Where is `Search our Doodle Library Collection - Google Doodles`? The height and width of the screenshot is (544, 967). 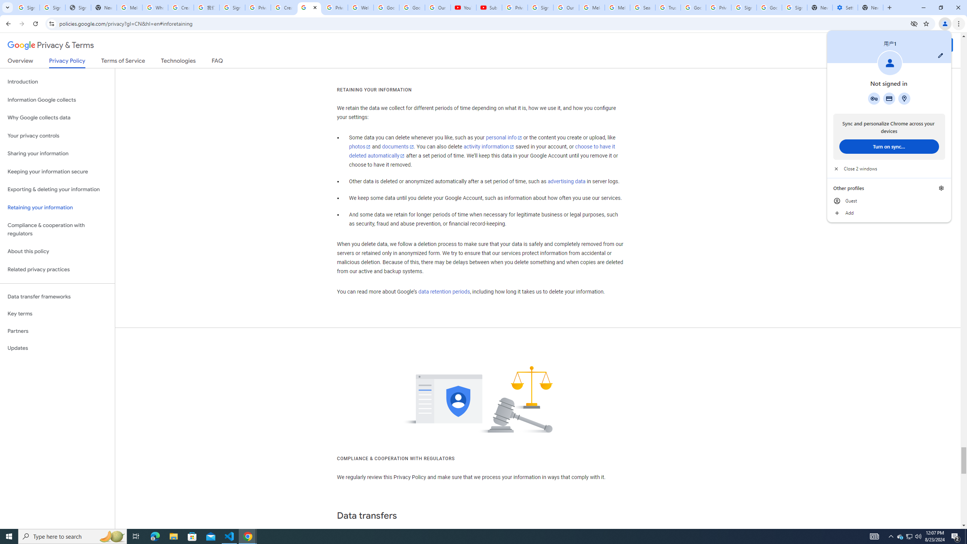
Search our Doodle Library Collection - Google Doodles is located at coordinates (642, 8).